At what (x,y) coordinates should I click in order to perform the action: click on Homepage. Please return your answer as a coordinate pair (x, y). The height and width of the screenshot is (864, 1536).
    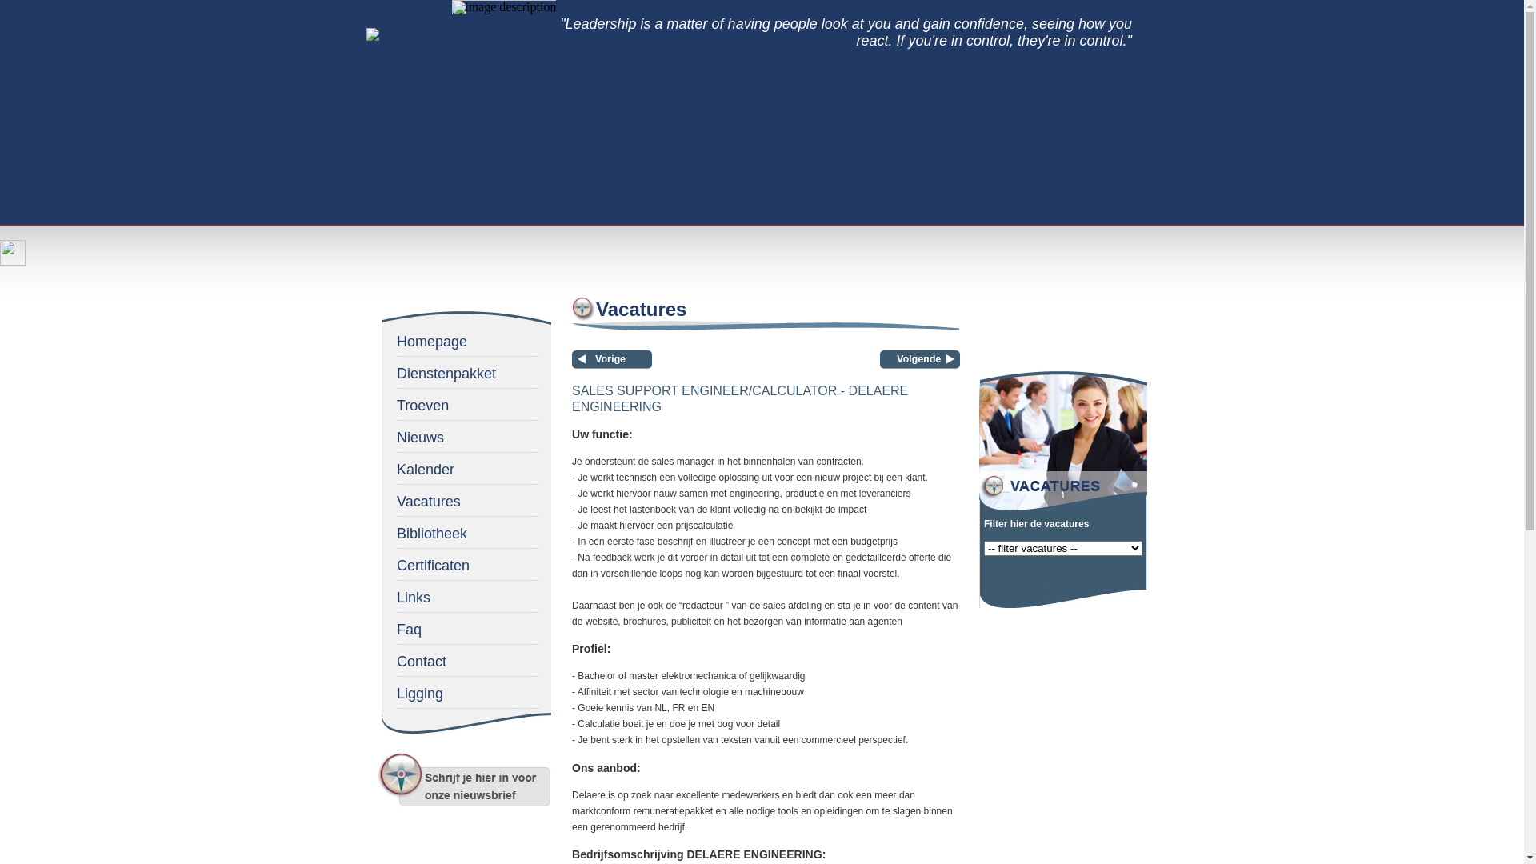
    Looking at the image, I should click on (466, 338).